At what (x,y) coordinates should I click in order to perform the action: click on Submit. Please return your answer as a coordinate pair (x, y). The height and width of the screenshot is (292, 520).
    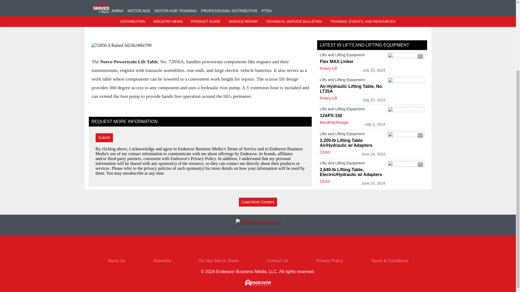
    Looking at the image, I should click on (104, 137).